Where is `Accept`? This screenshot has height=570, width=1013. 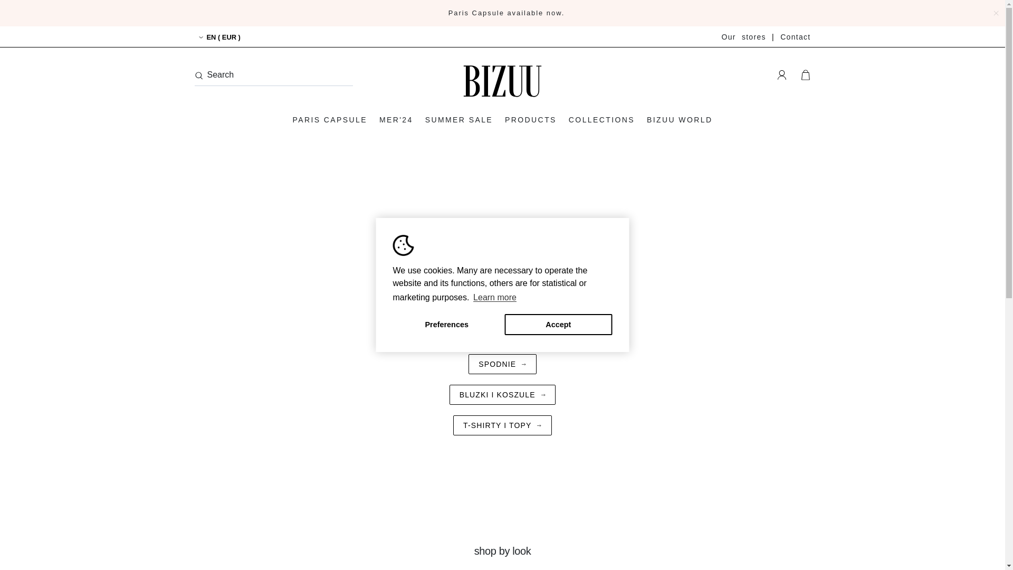
Accept is located at coordinates (558, 325).